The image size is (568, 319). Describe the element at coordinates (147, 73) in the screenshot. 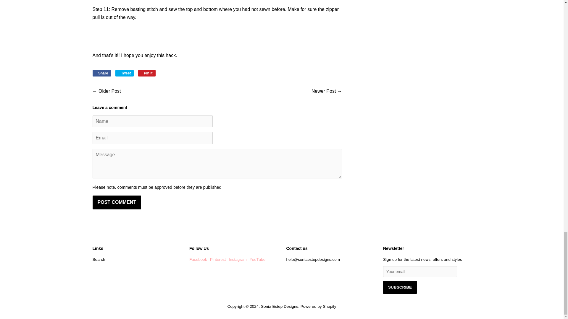

I see `Pin on Pinterest` at that location.